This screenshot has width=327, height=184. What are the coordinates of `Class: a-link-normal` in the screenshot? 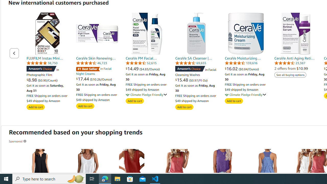 It's located at (295, 58).